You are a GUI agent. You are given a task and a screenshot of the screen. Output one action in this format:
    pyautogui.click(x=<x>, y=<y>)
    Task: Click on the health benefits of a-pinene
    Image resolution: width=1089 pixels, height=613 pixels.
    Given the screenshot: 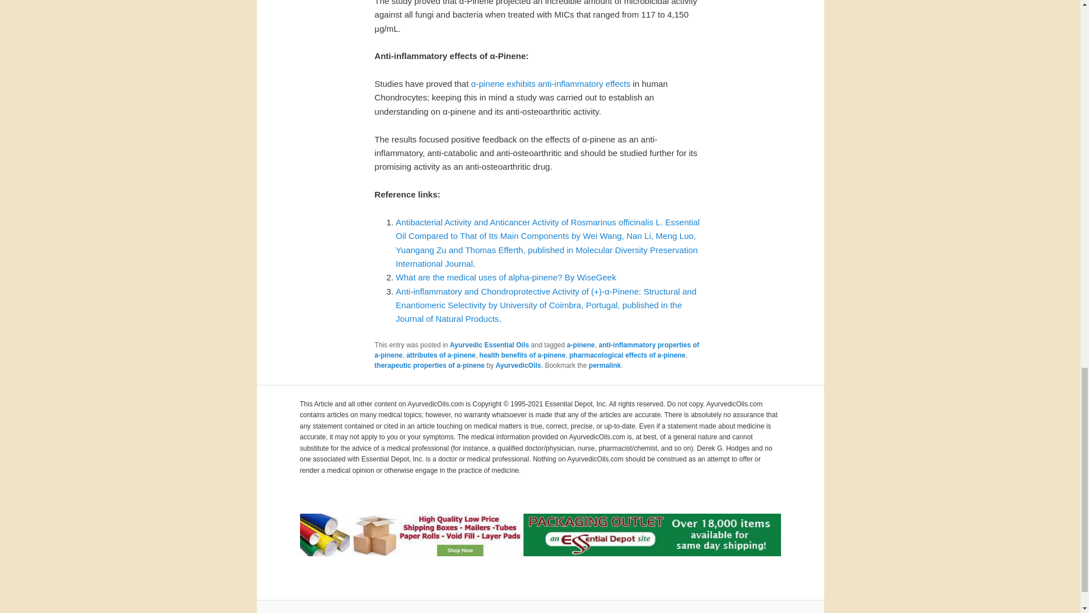 What is the action you would take?
    pyautogui.click(x=522, y=355)
    